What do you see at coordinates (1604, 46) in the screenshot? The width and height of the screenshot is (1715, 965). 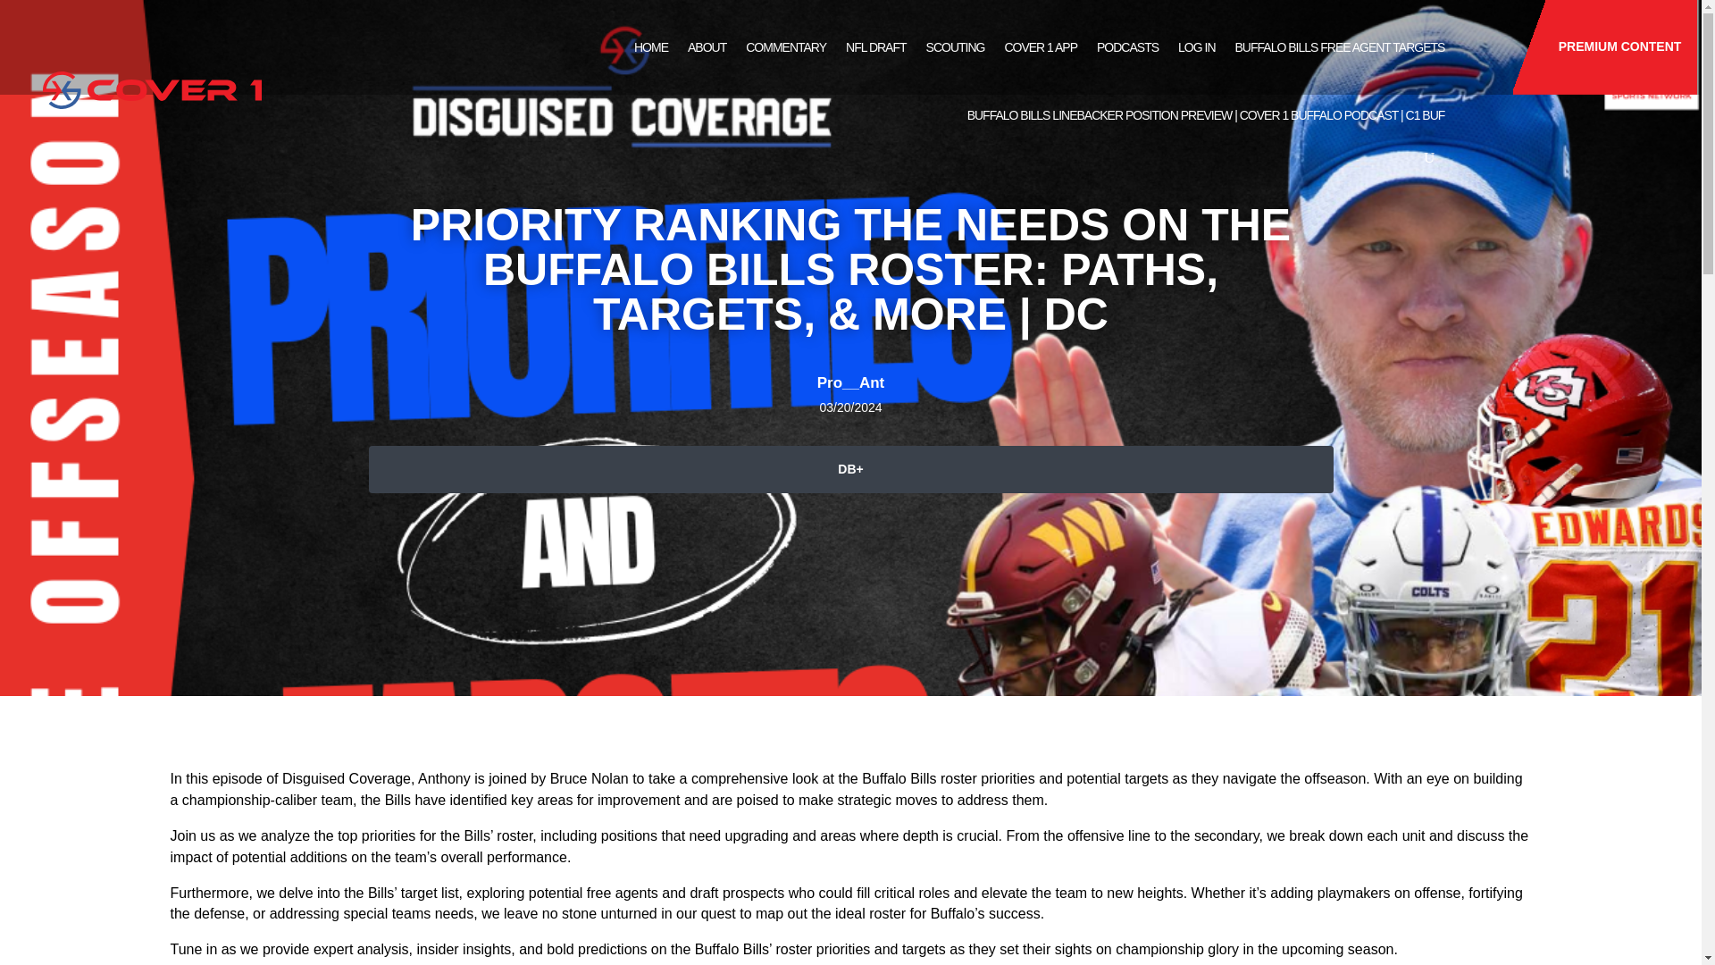 I see `PREMIUM CONTENT` at bounding box center [1604, 46].